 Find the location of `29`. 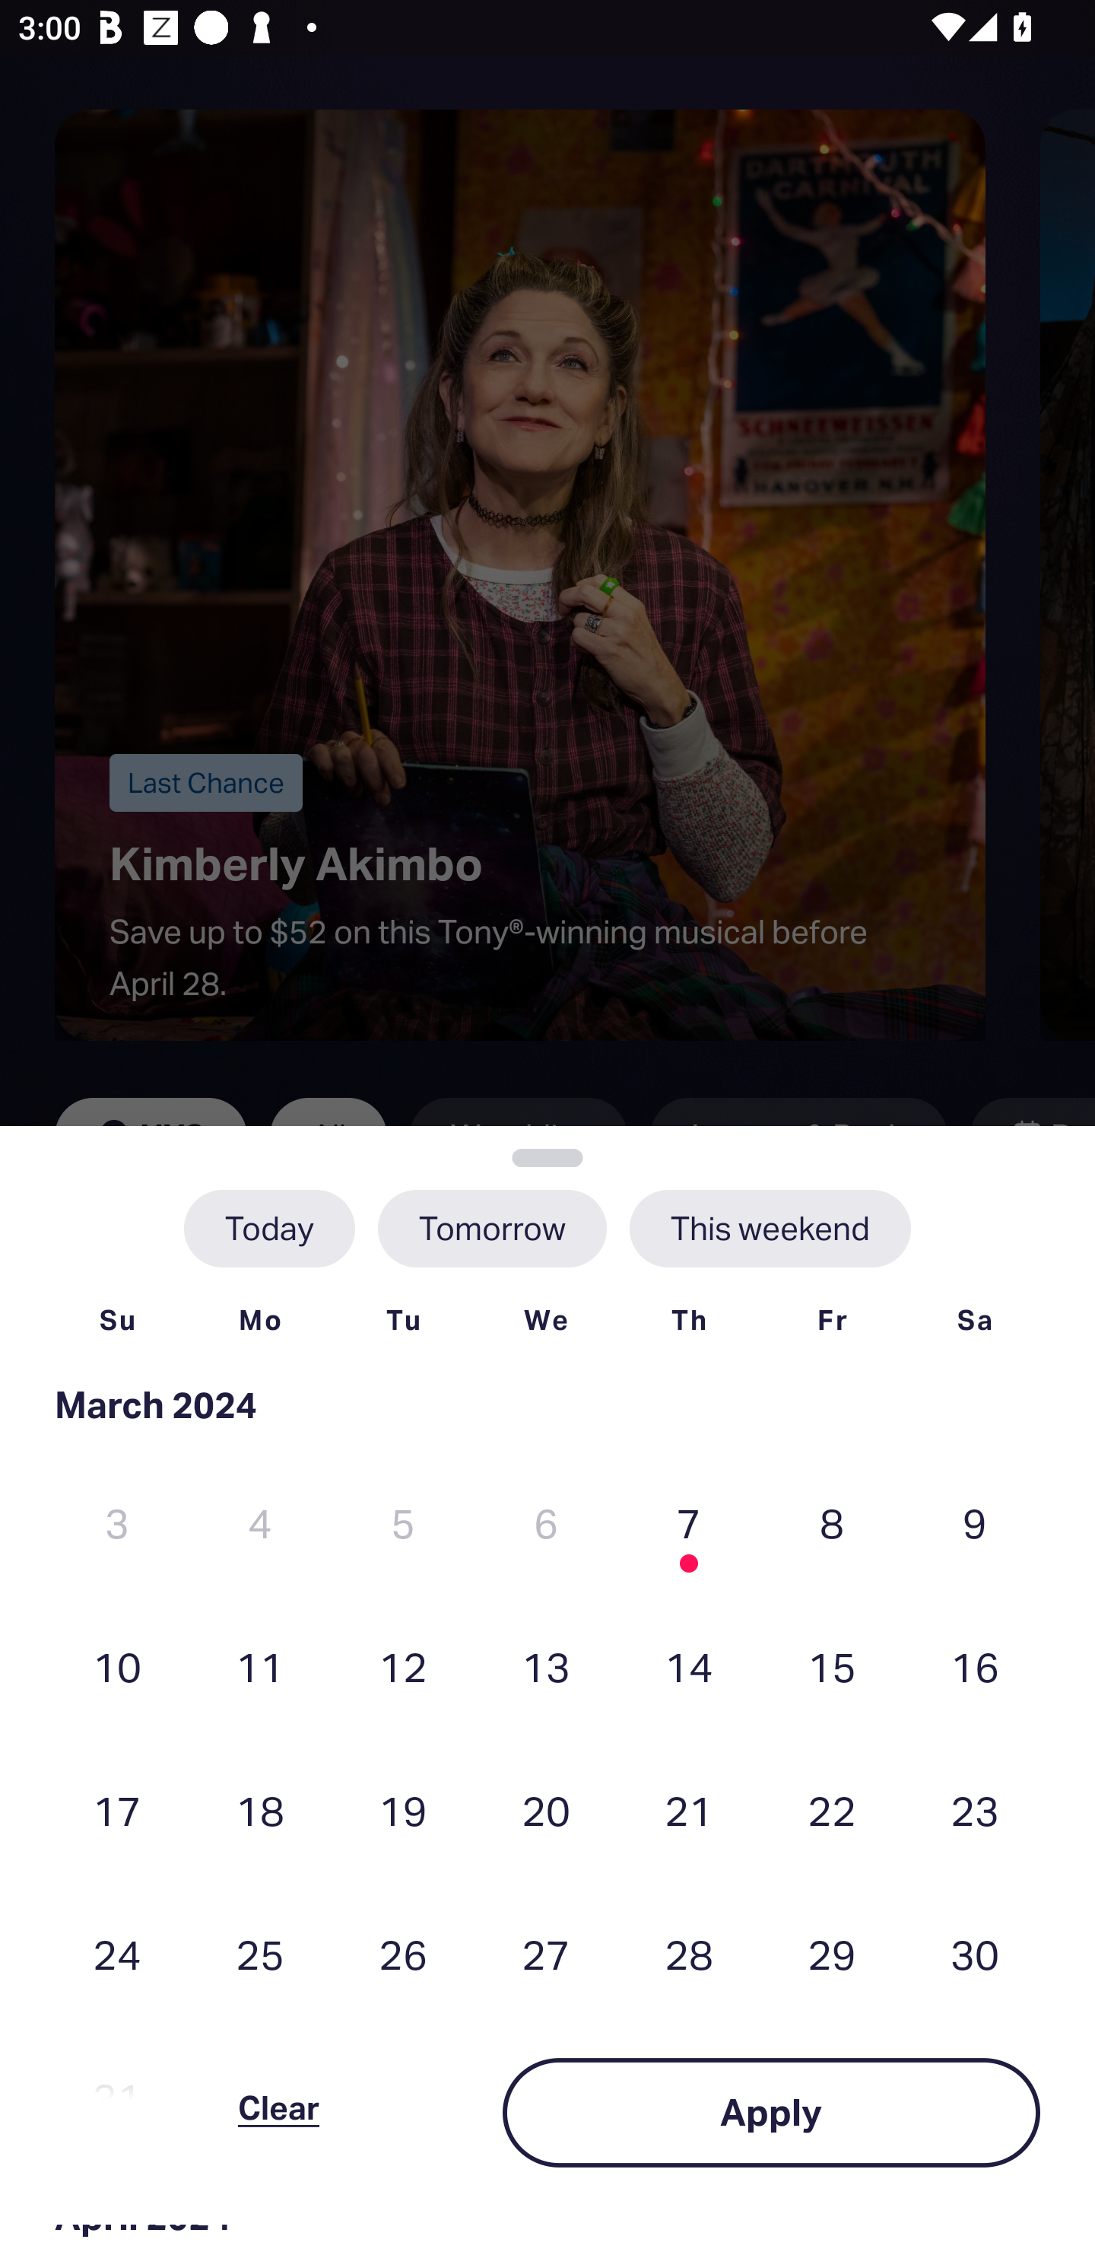

29 is located at coordinates (832, 1955).